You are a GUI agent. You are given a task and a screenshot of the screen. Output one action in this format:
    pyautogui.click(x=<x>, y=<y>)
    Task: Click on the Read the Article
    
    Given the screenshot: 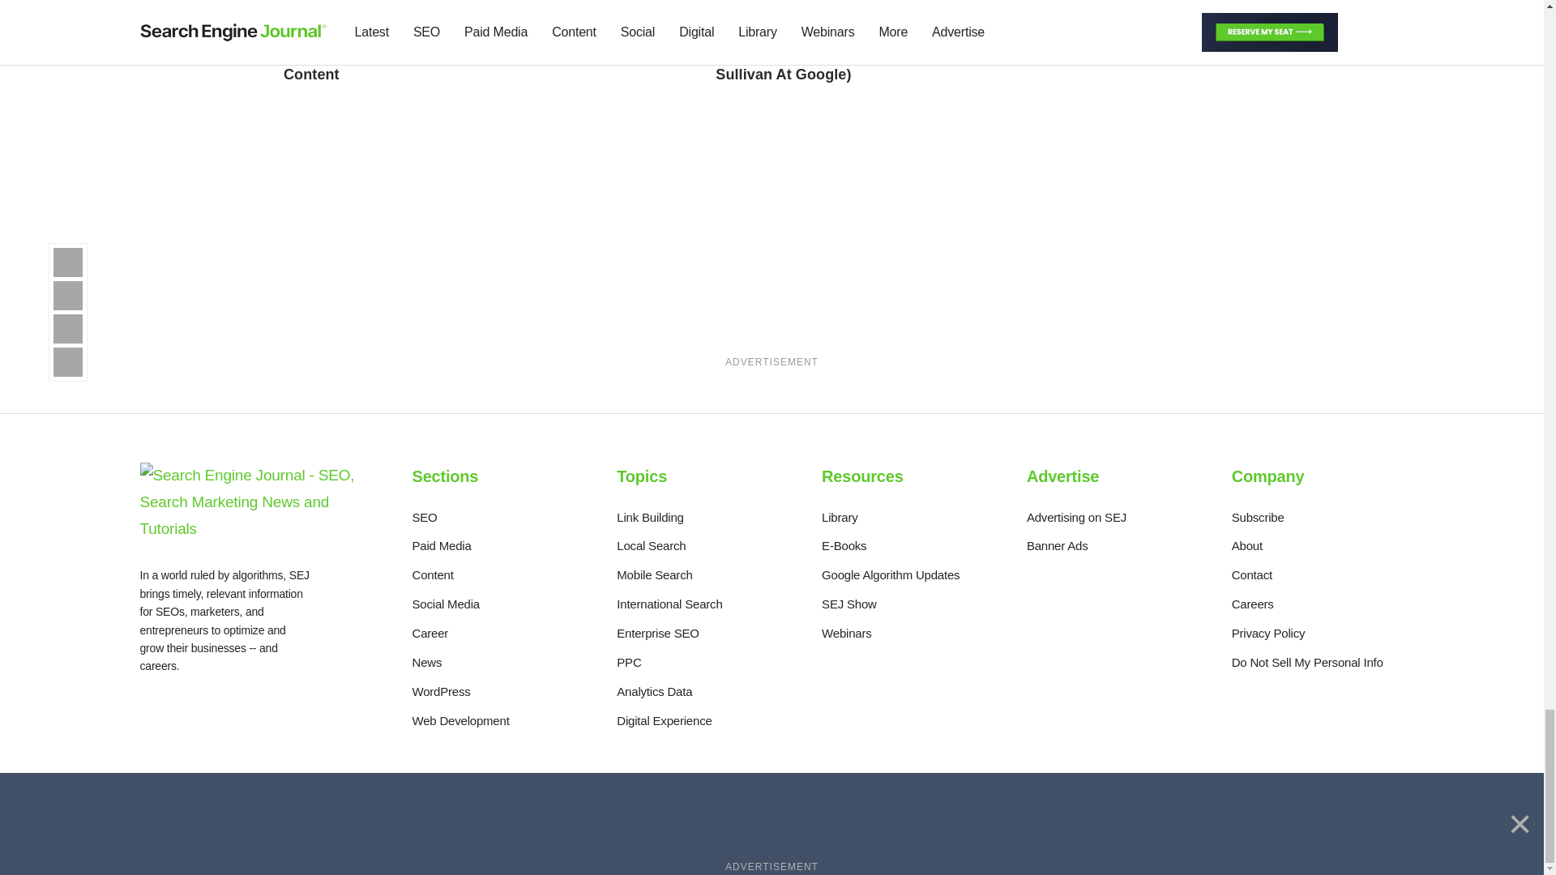 What is the action you would take?
    pyautogui.click(x=357, y=57)
    